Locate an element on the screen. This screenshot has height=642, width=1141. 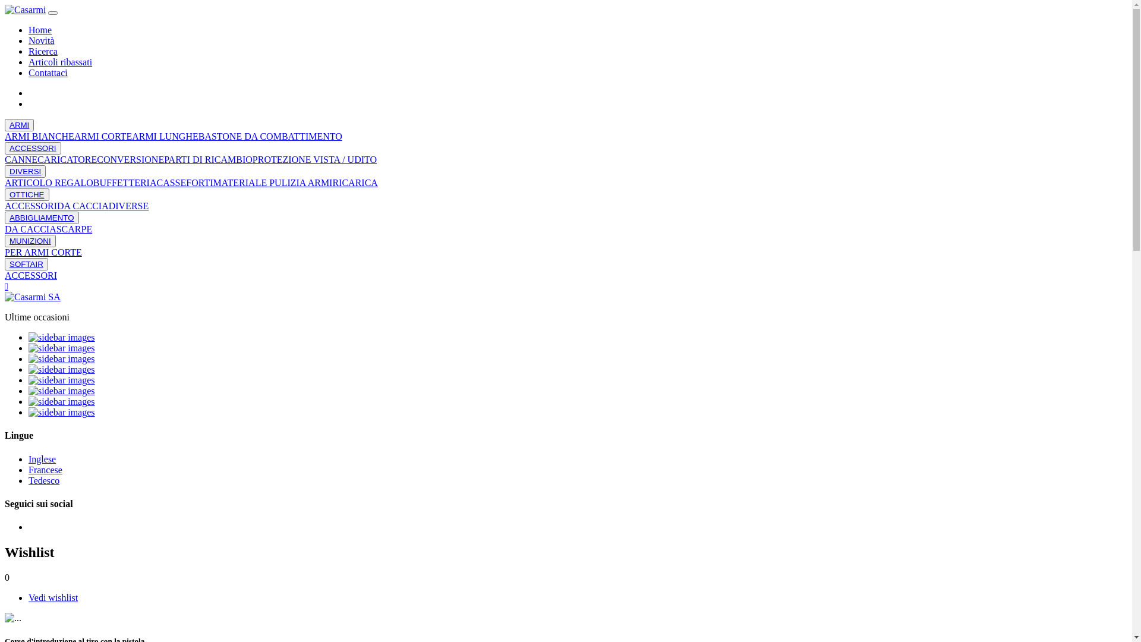
BUFFETTERIA is located at coordinates (125, 183).